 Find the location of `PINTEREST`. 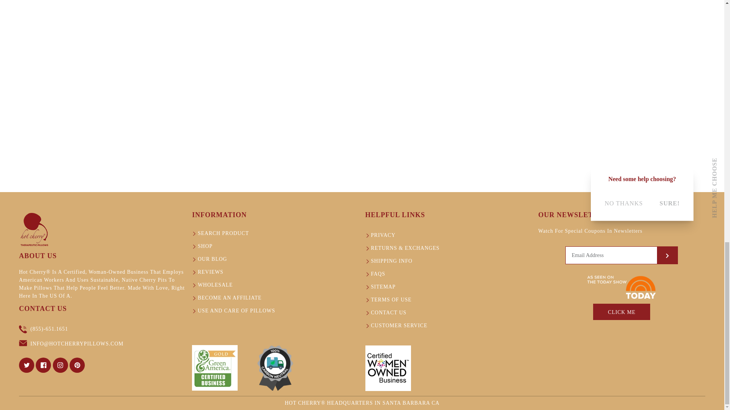

PINTEREST is located at coordinates (77, 365).